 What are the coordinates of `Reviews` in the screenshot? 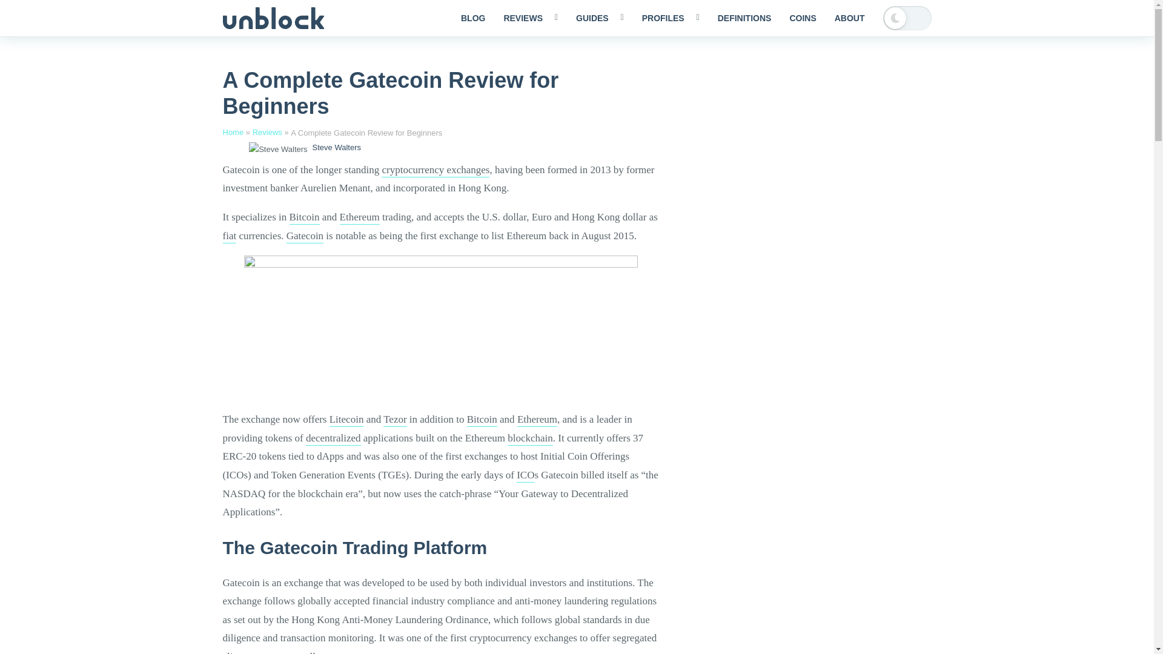 It's located at (267, 132).